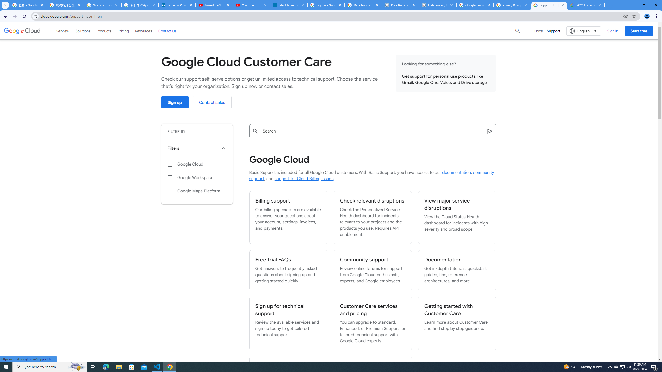  I want to click on Google Maps Platform, so click(197, 191).